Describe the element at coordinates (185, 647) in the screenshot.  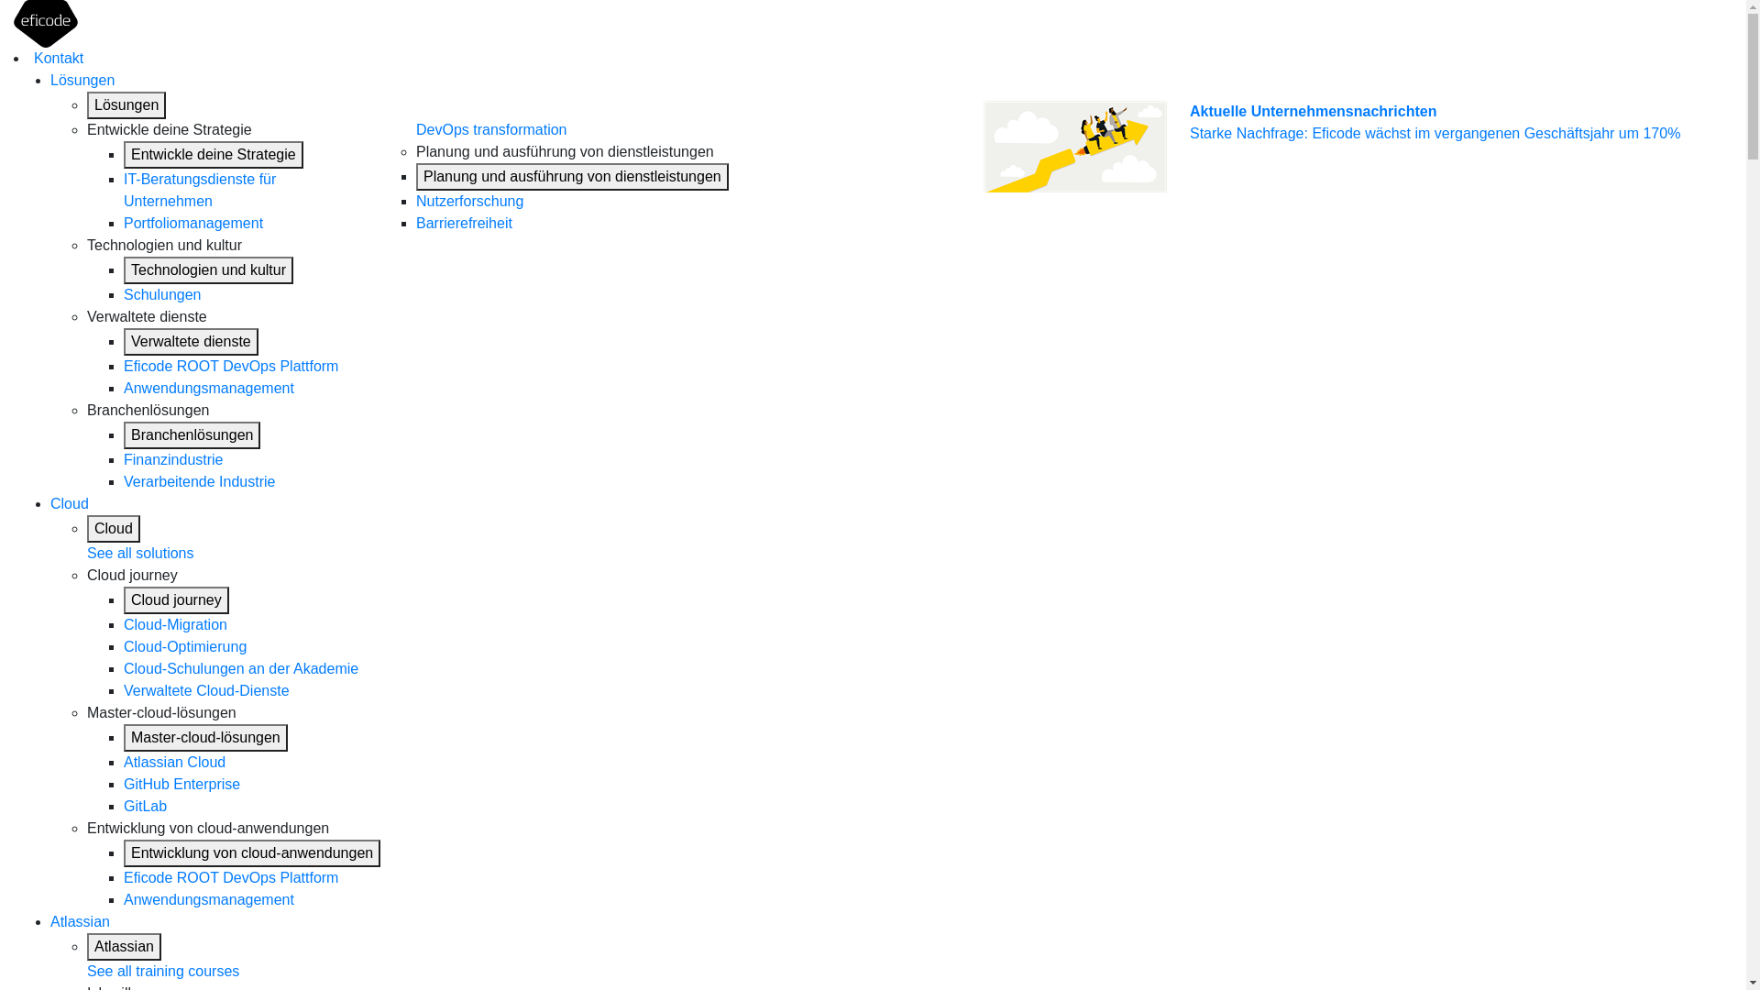
I see `Cloud-Optimierung` at that location.